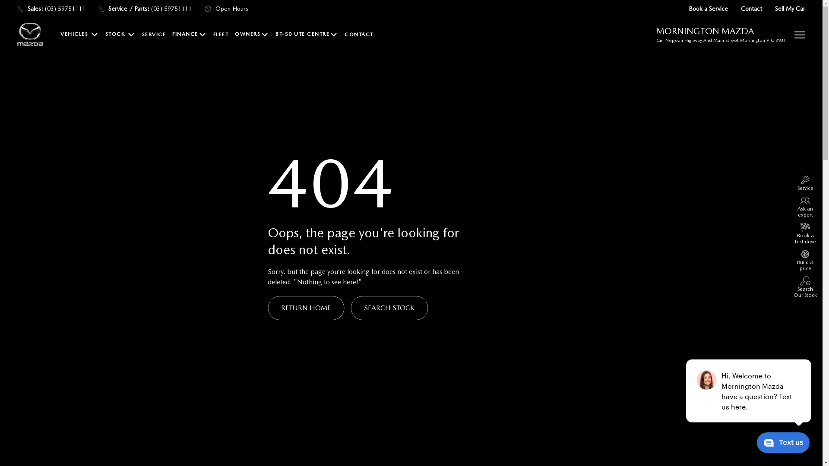 The width and height of the screenshot is (829, 466). What do you see at coordinates (359, 35) in the screenshot?
I see `CONTACT` at bounding box center [359, 35].